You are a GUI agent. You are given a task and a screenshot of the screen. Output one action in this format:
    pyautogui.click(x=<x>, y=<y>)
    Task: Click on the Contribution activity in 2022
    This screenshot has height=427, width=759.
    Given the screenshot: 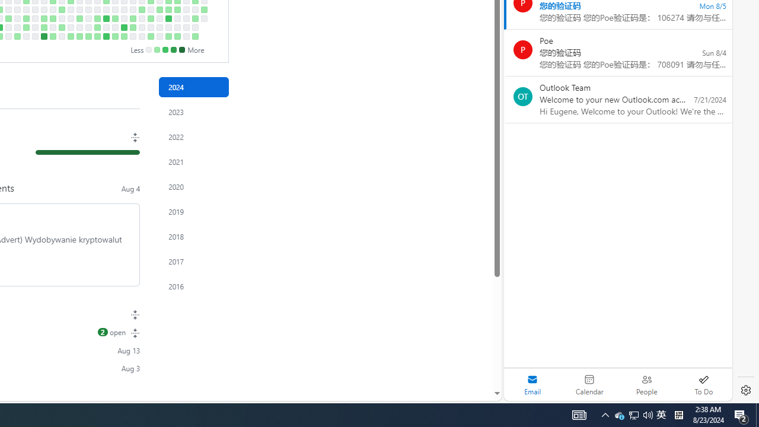 What is the action you would take?
    pyautogui.click(x=193, y=136)
    